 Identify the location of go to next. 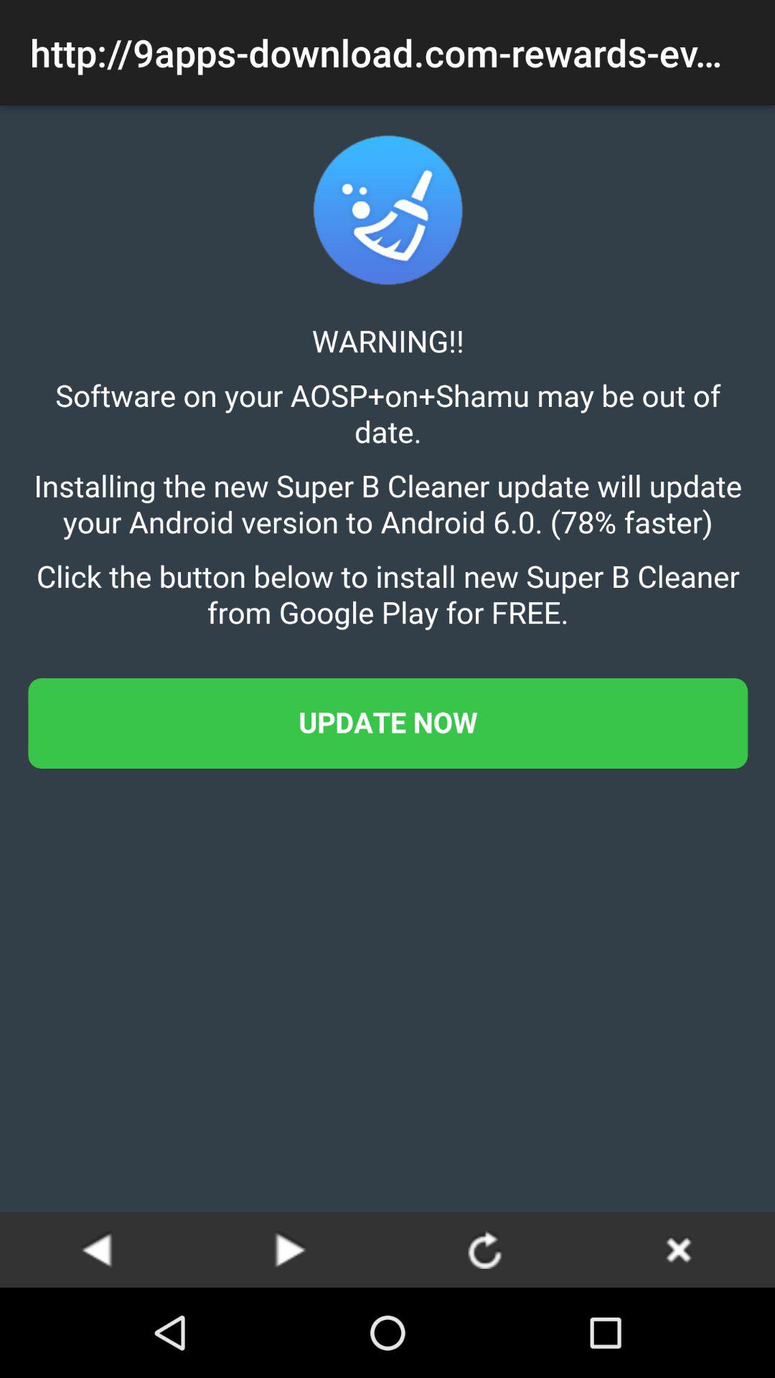
(291, 1249).